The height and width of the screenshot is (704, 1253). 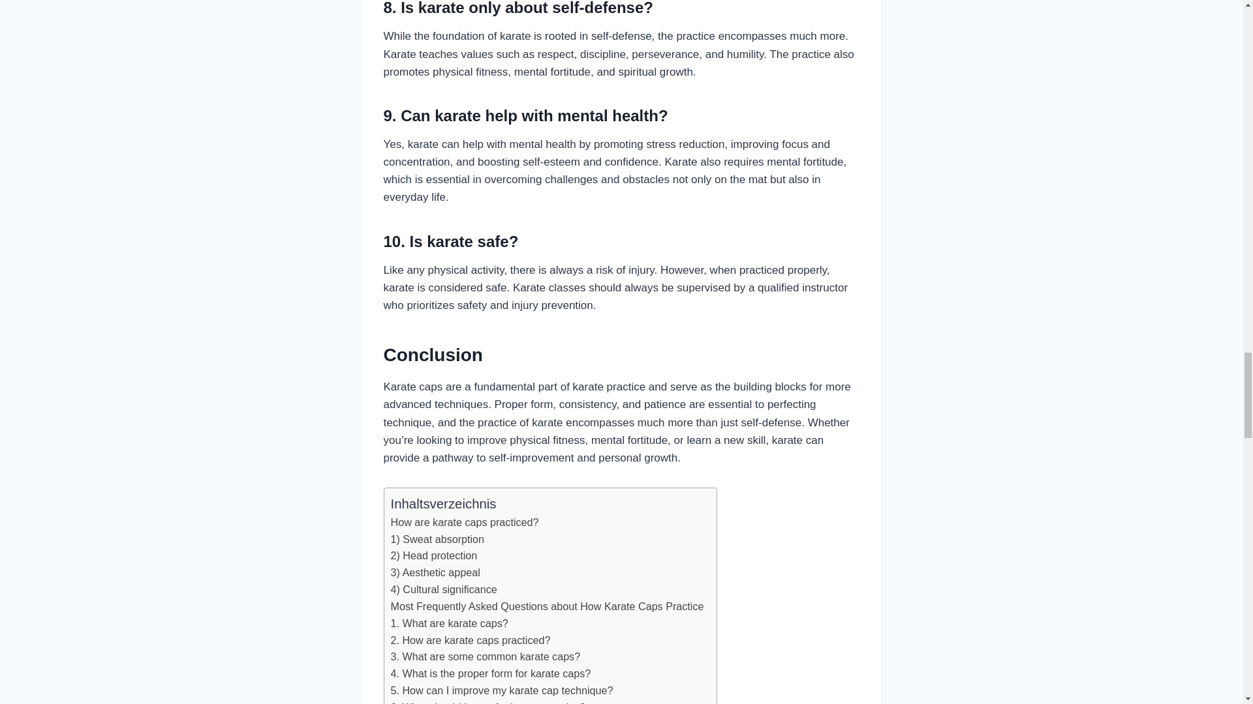 I want to click on 5. How can I improve my karate cap technique?, so click(x=501, y=691).